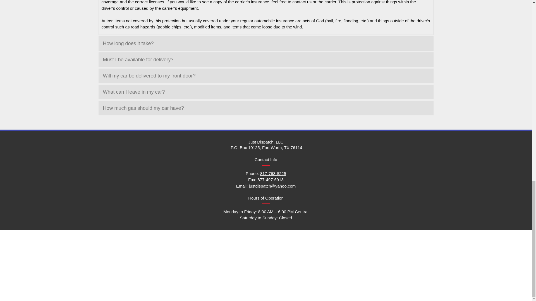  What do you see at coordinates (266, 165) in the screenshot?
I see `Divider` at bounding box center [266, 165].